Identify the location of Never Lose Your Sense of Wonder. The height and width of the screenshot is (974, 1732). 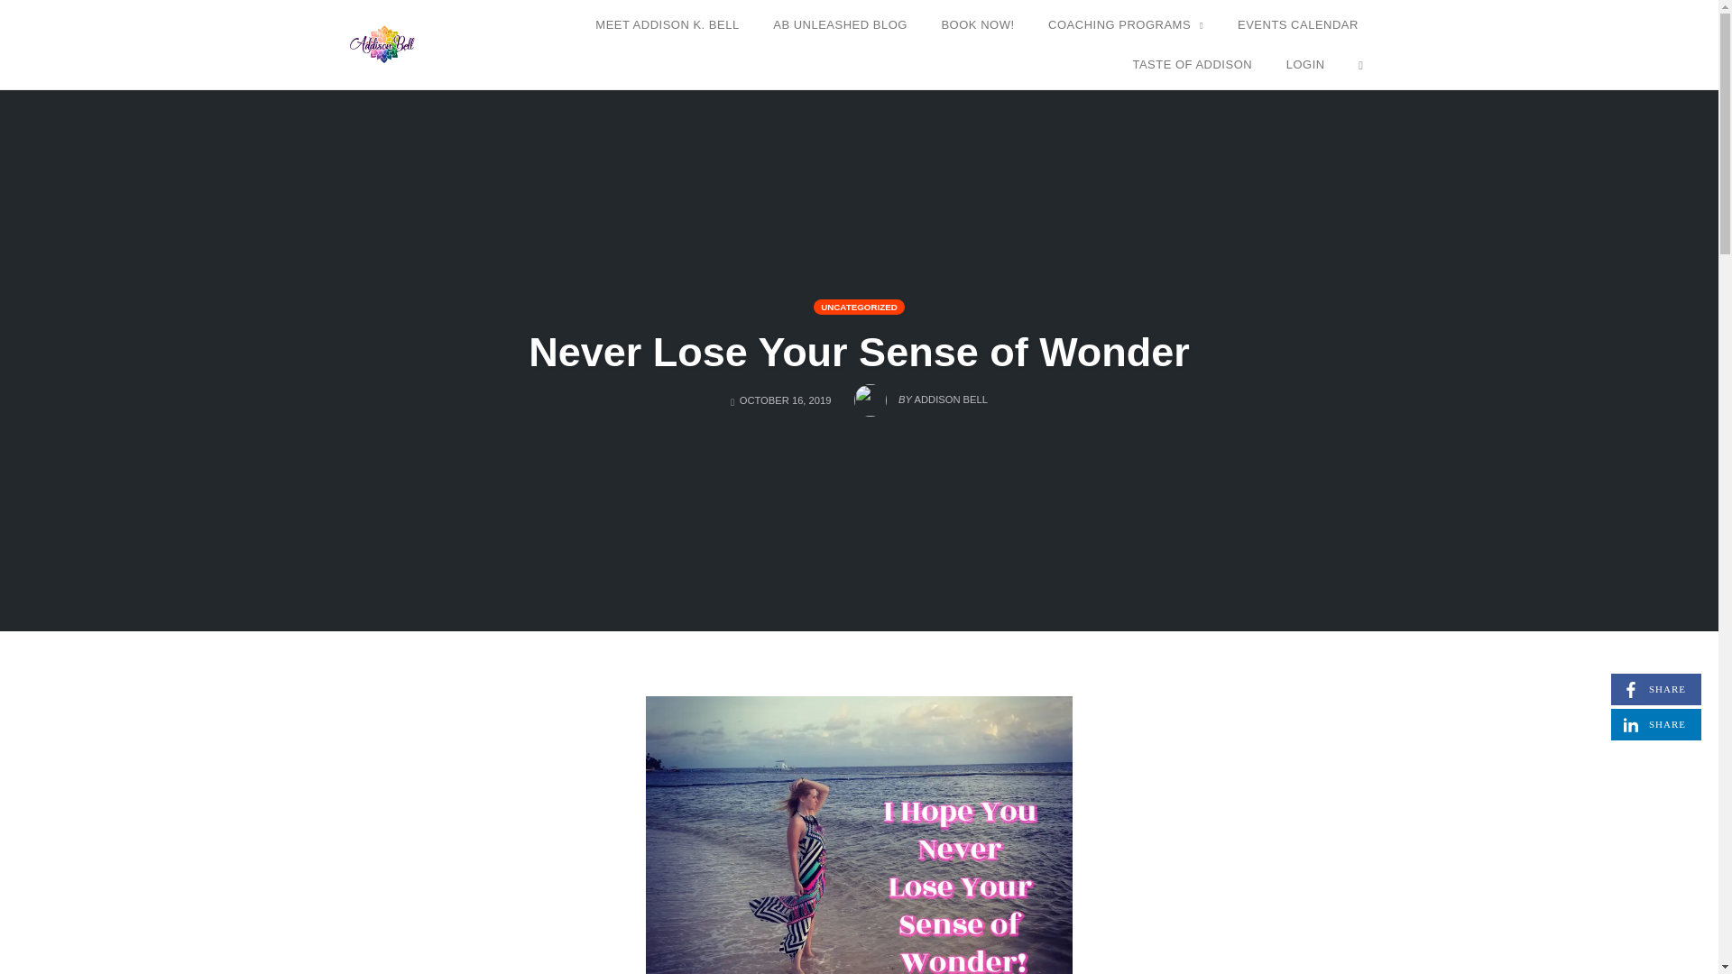
(977, 25).